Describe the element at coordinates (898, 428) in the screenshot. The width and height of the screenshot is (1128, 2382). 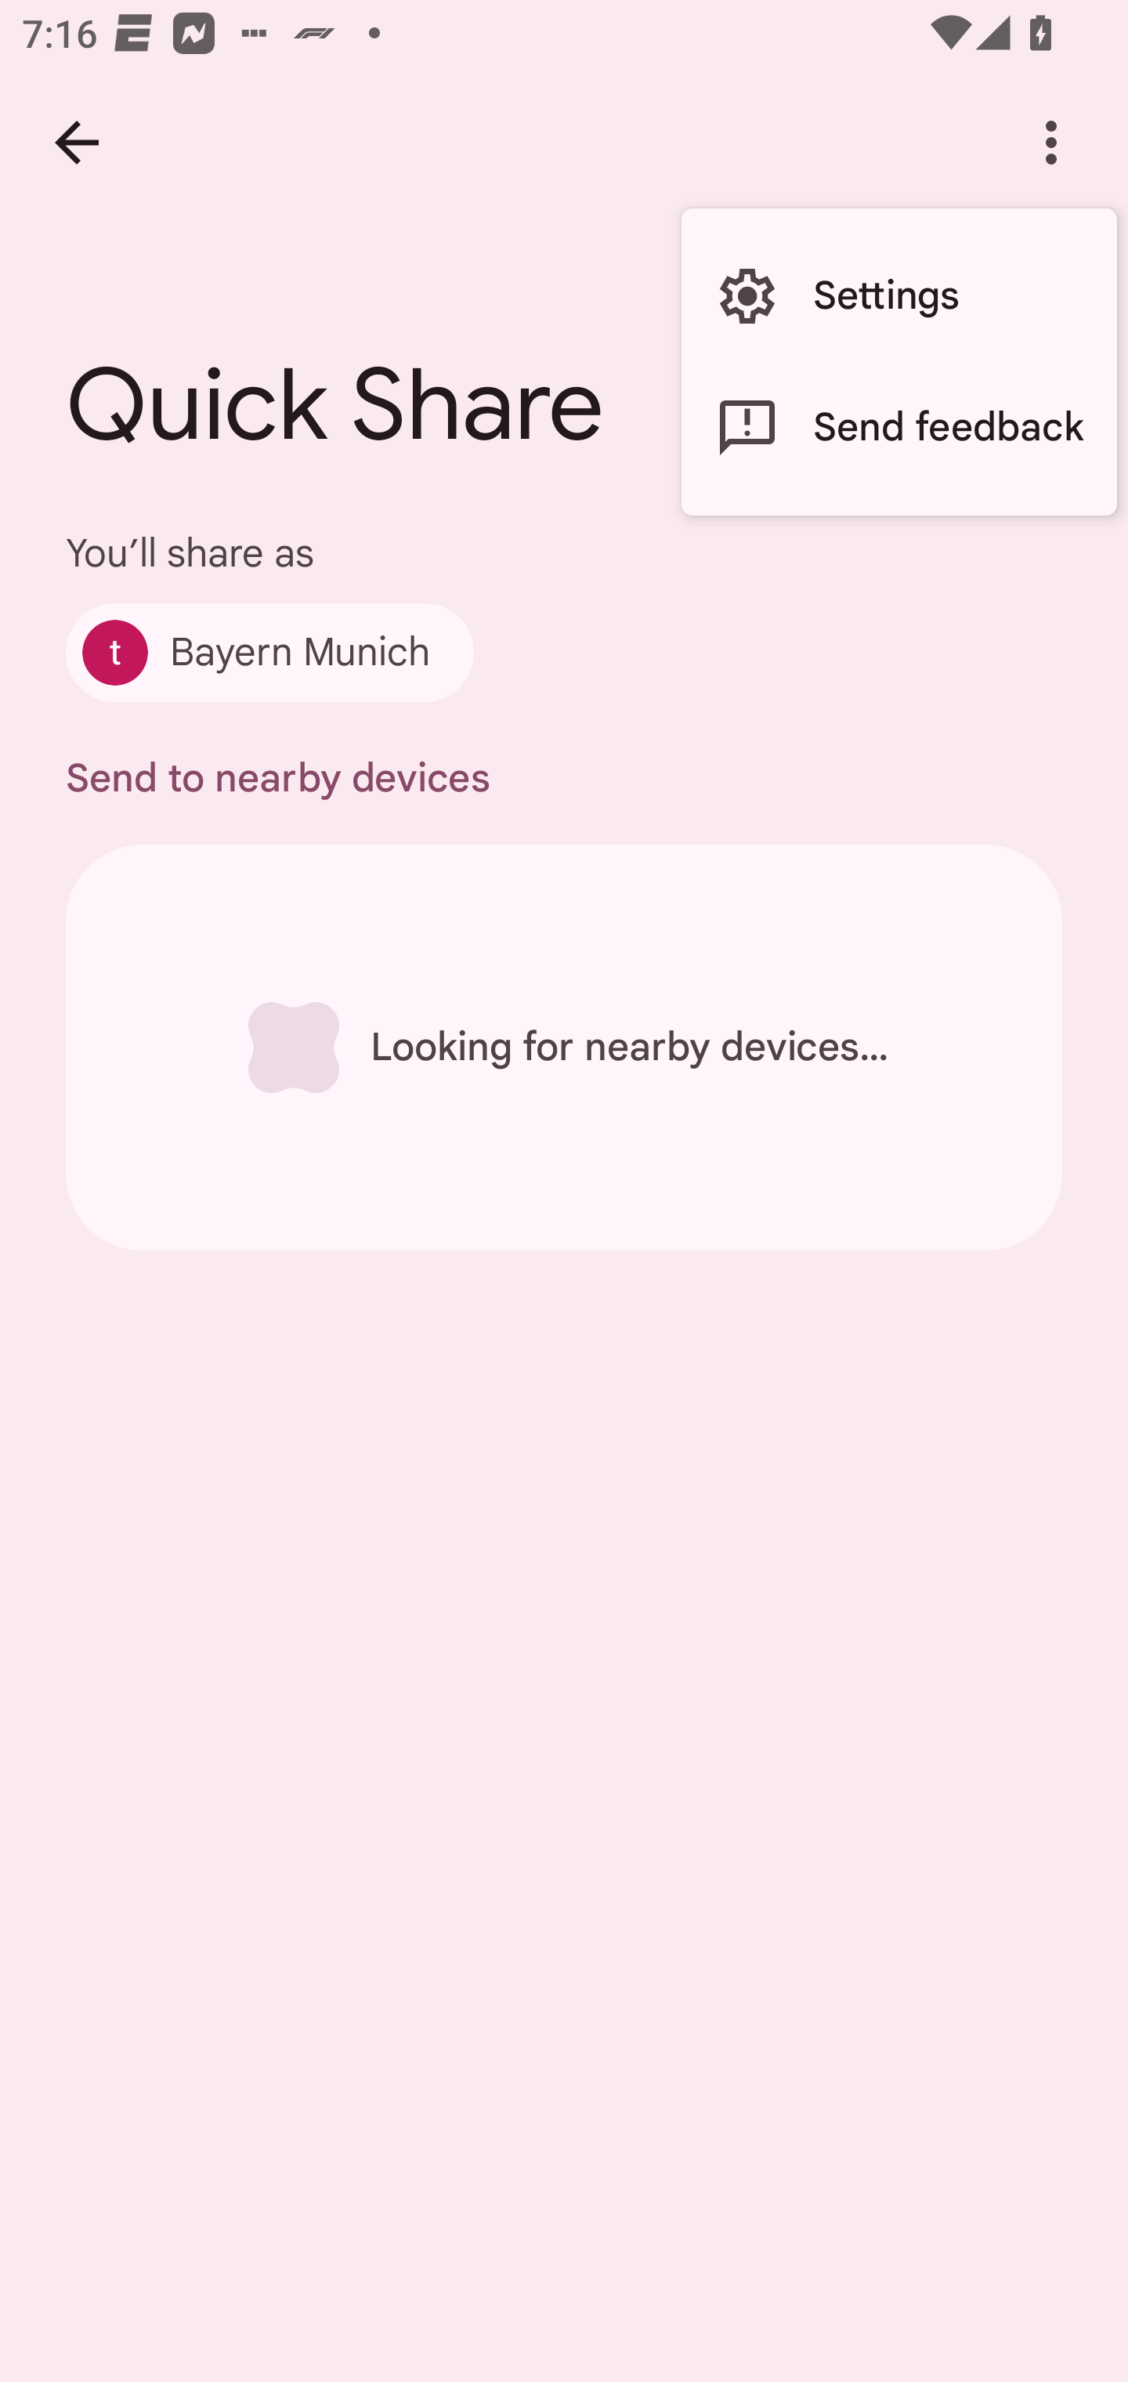
I see `Send feedback` at that location.